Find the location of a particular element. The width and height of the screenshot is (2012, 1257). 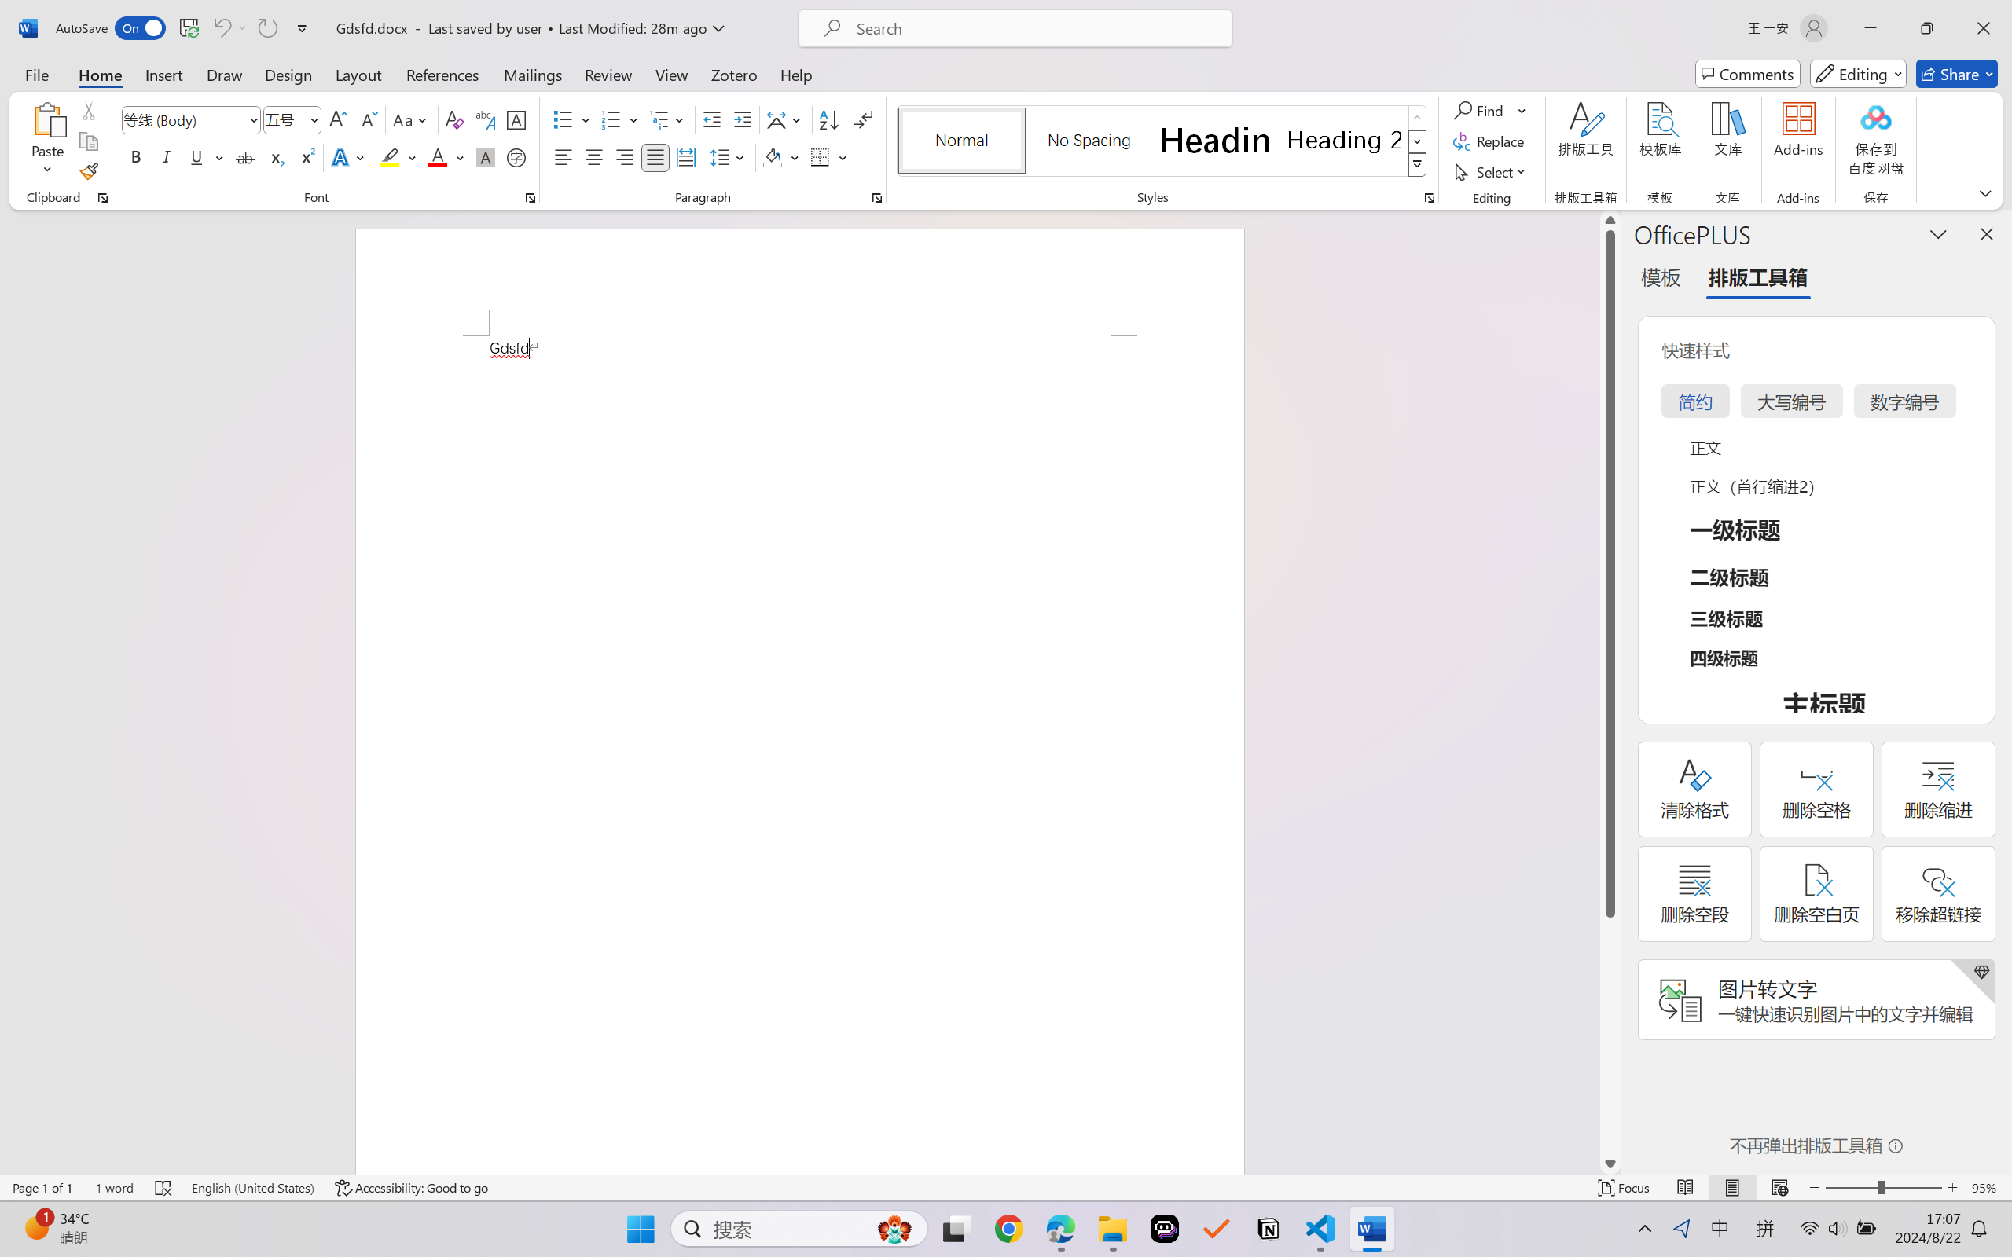

Class: MsoCommandBar is located at coordinates (1006, 1187).